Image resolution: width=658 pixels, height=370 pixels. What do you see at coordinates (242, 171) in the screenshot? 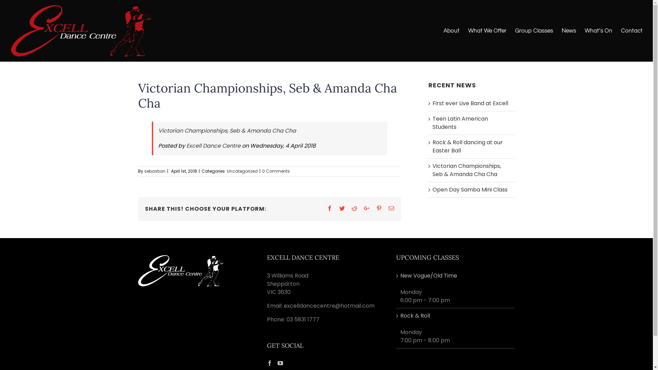
I see `Uncategorized` at bounding box center [242, 171].